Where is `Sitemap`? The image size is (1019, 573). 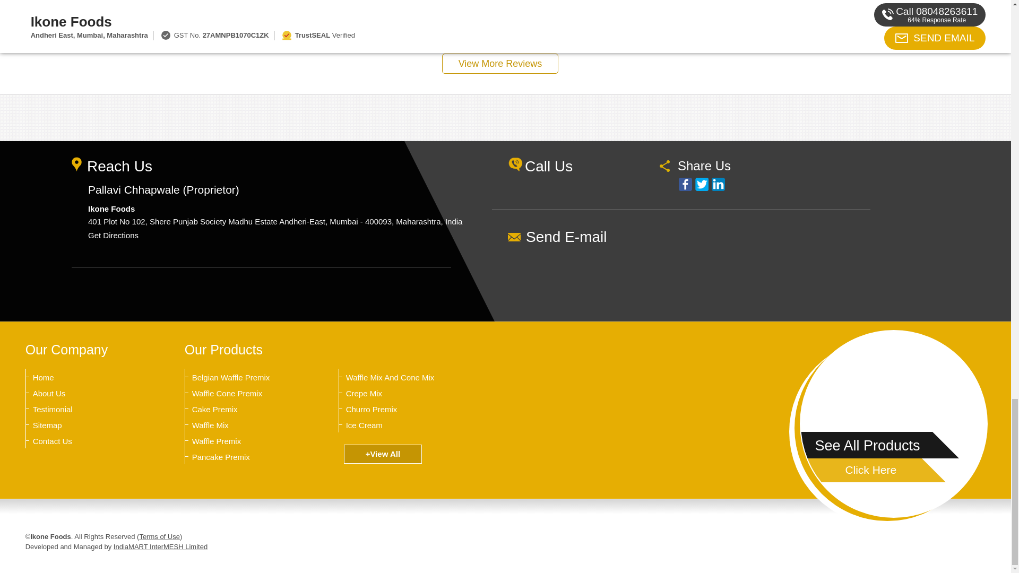 Sitemap is located at coordinates (85, 426).